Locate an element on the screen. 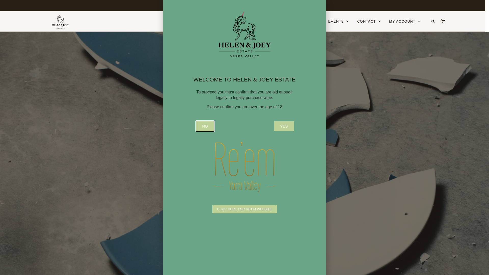 Image resolution: width=489 pixels, height=275 pixels. MY ACCOUNT is located at coordinates (405, 21).